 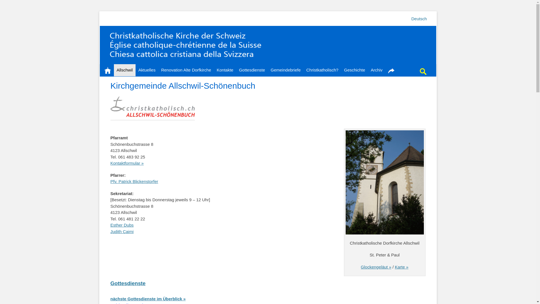 I want to click on Kontakte, so click(x=225, y=70).